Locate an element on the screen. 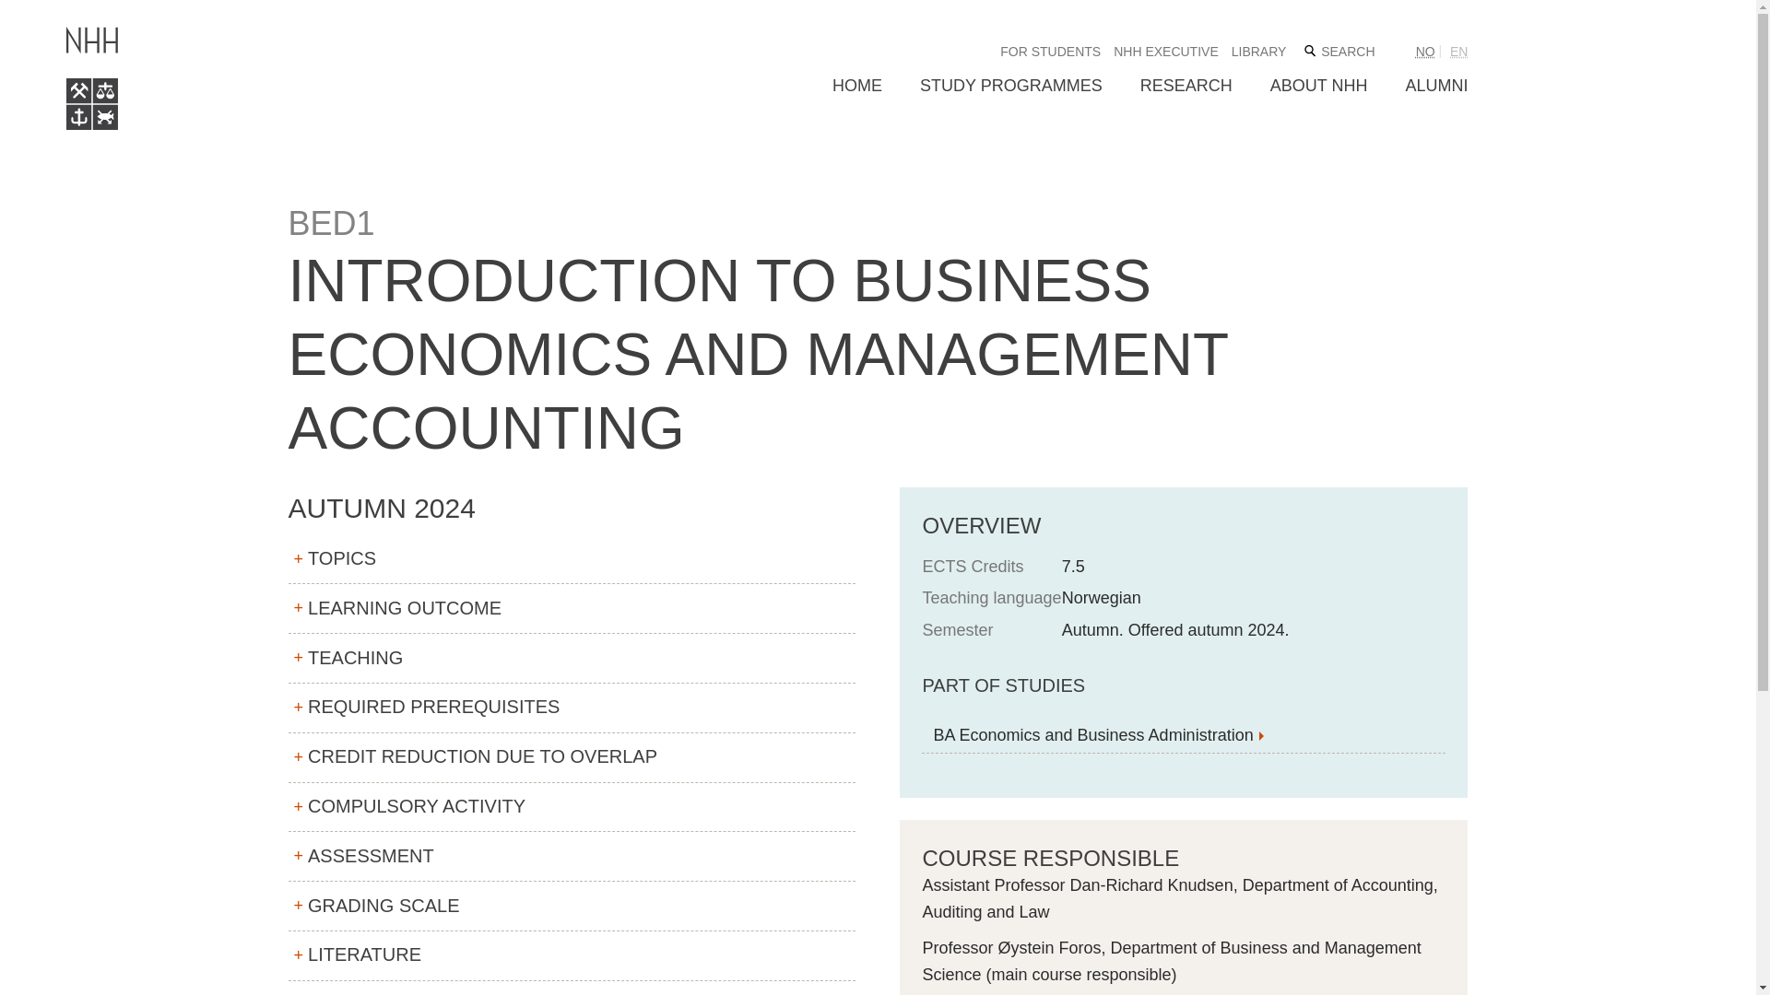 Image resolution: width=1770 pixels, height=995 pixels. FOR STUDENTS is located at coordinates (1050, 51).